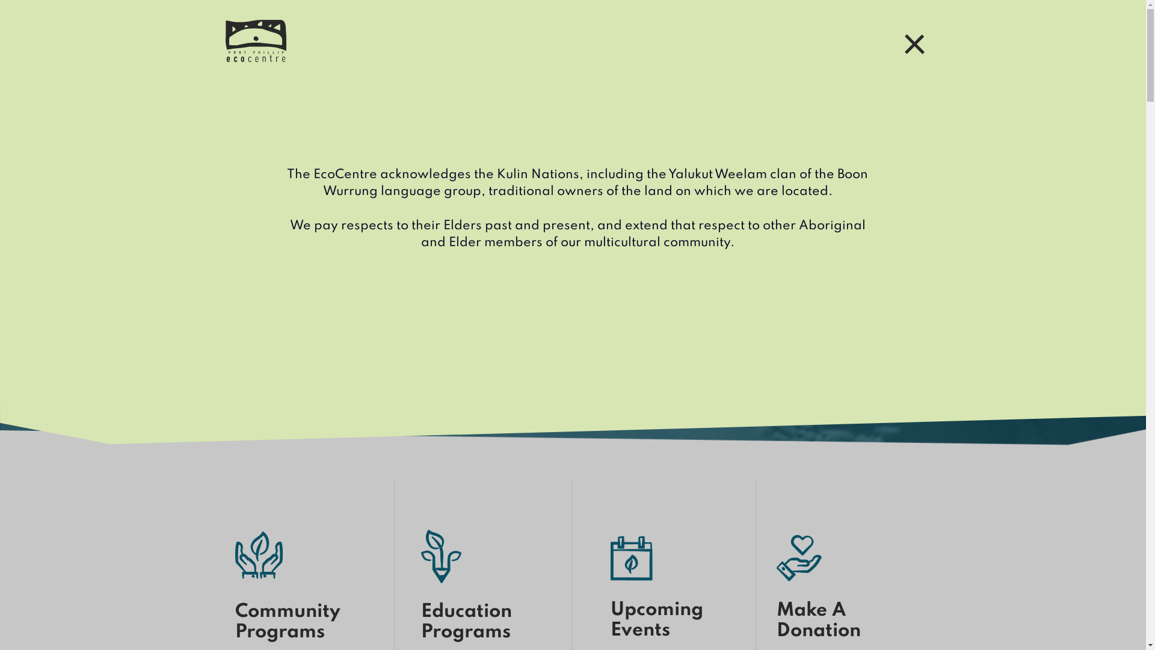 The width and height of the screenshot is (1155, 650). What do you see at coordinates (675, 621) in the screenshot?
I see `Upcoming Events` at bounding box center [675, 621].